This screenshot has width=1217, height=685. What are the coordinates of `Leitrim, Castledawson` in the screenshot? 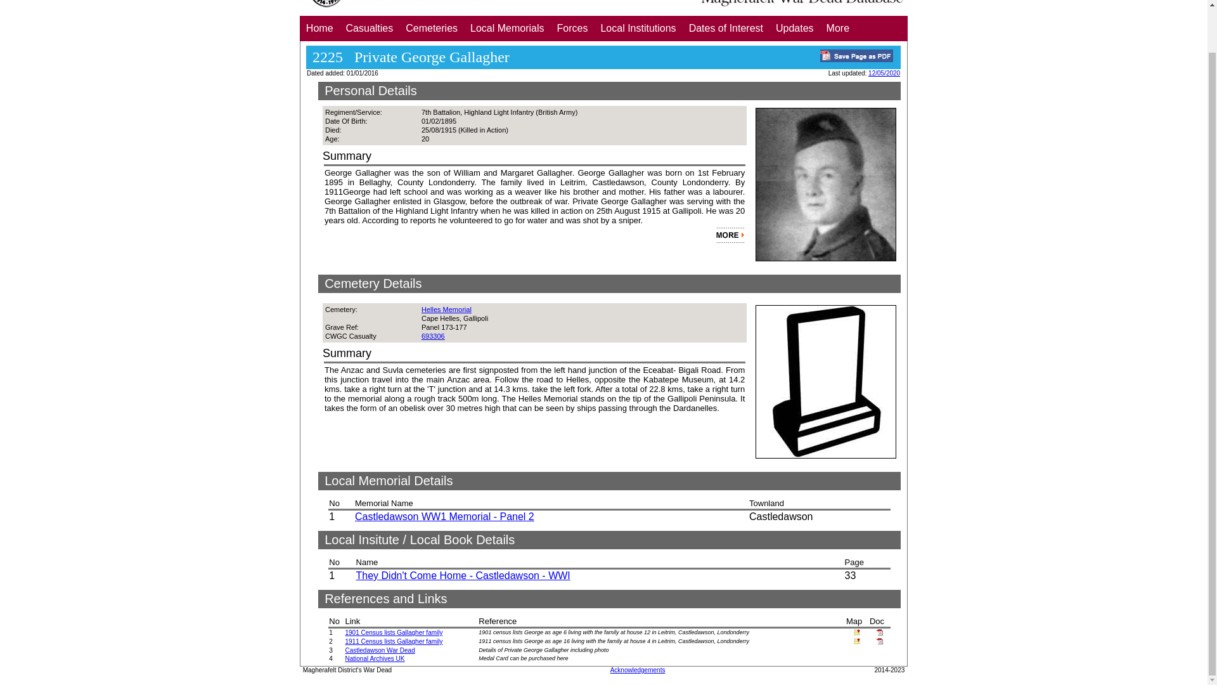 It's located at (857, 642).